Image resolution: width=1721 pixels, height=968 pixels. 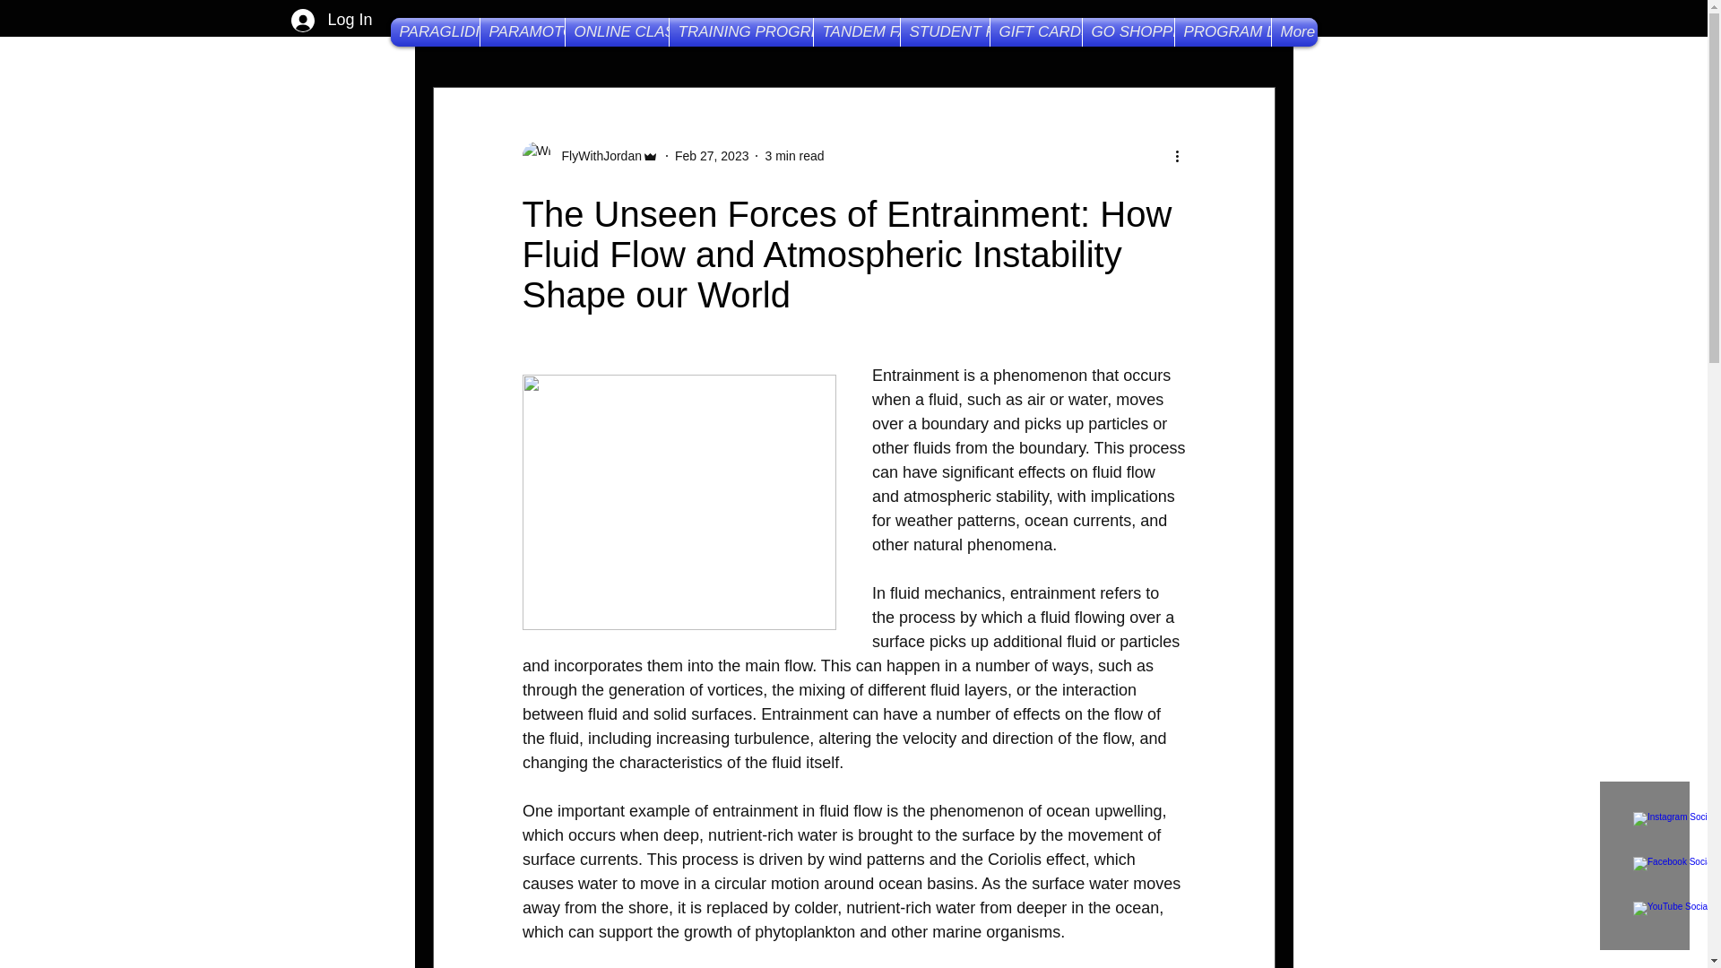 I want to click on GIFT CARDS!!!, so click(x=1034, y=32).